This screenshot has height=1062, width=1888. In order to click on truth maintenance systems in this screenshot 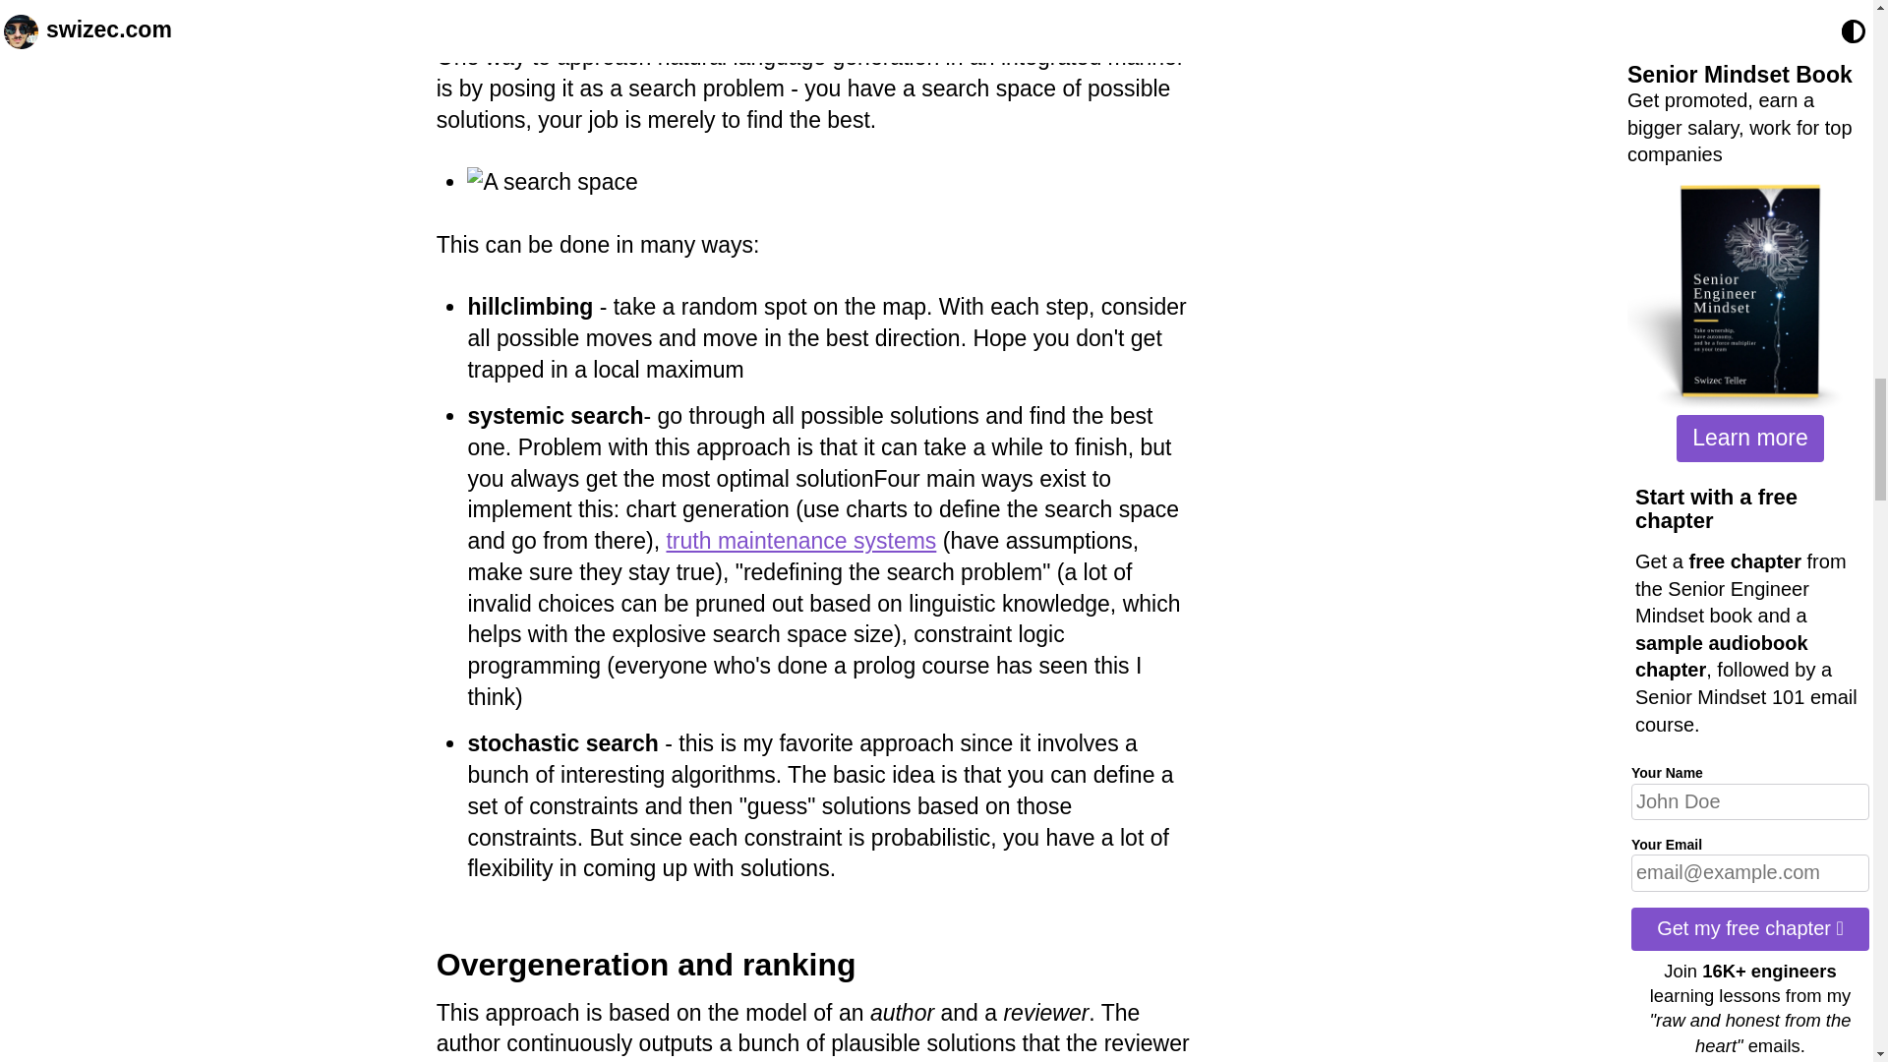, I will do `click(800, 540)`.